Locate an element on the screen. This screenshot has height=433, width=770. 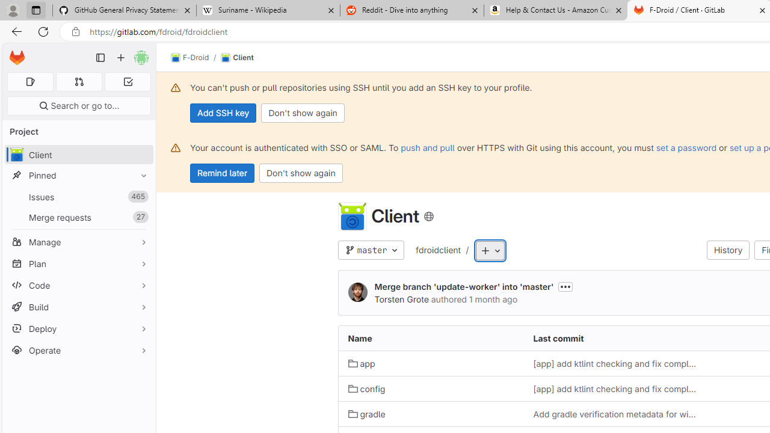
Issues 465 is located at coordinates (78, 197).